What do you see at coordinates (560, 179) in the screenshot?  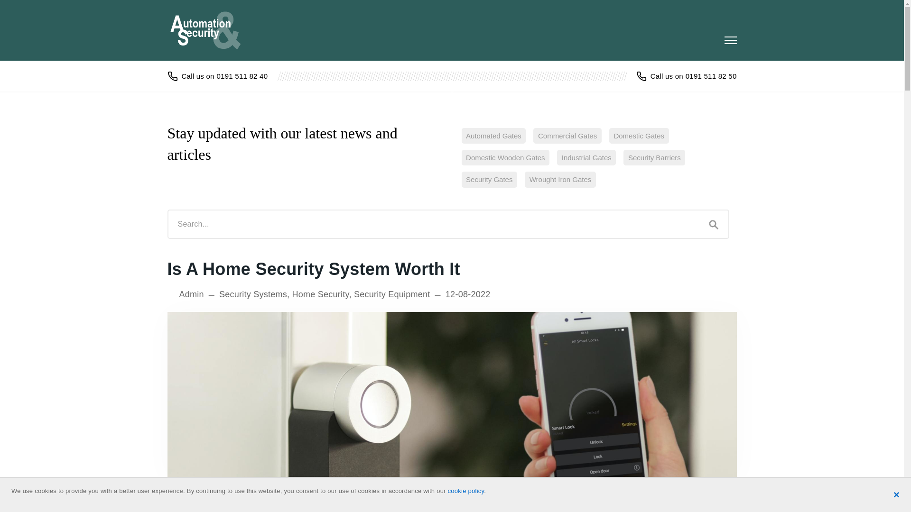 I see `Wrought Iron Gates` at bounding box center [560, 179].